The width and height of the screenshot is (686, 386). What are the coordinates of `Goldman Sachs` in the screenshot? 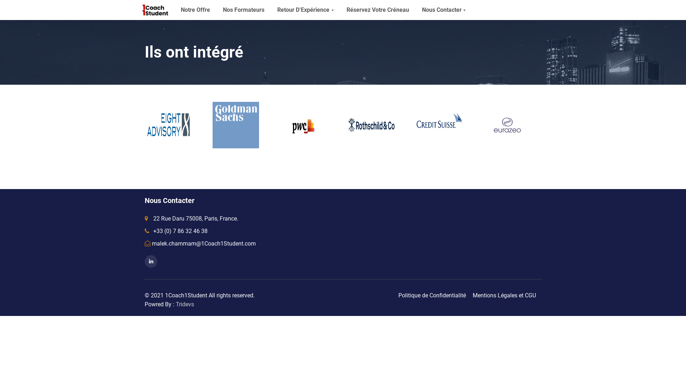 It's located at (236, 125).